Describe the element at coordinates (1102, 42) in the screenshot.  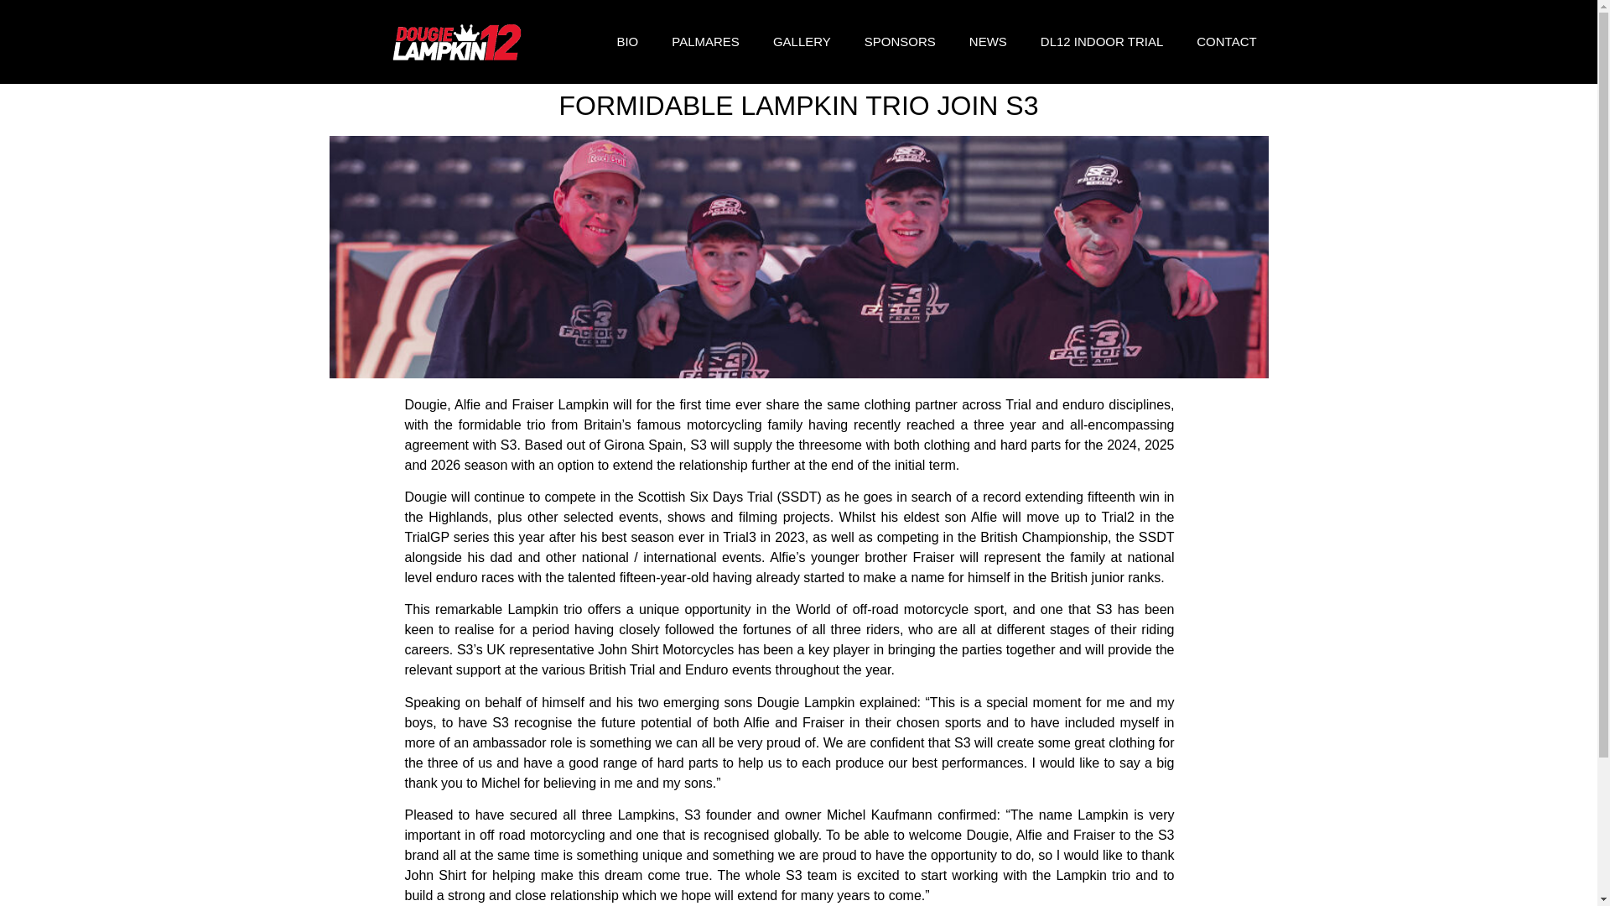
I see `DL12 INDOOR TRIAL` at that location.